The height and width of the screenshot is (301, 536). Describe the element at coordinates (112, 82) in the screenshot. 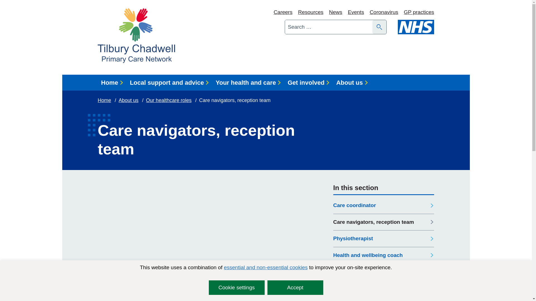

I see `Home` at that location.